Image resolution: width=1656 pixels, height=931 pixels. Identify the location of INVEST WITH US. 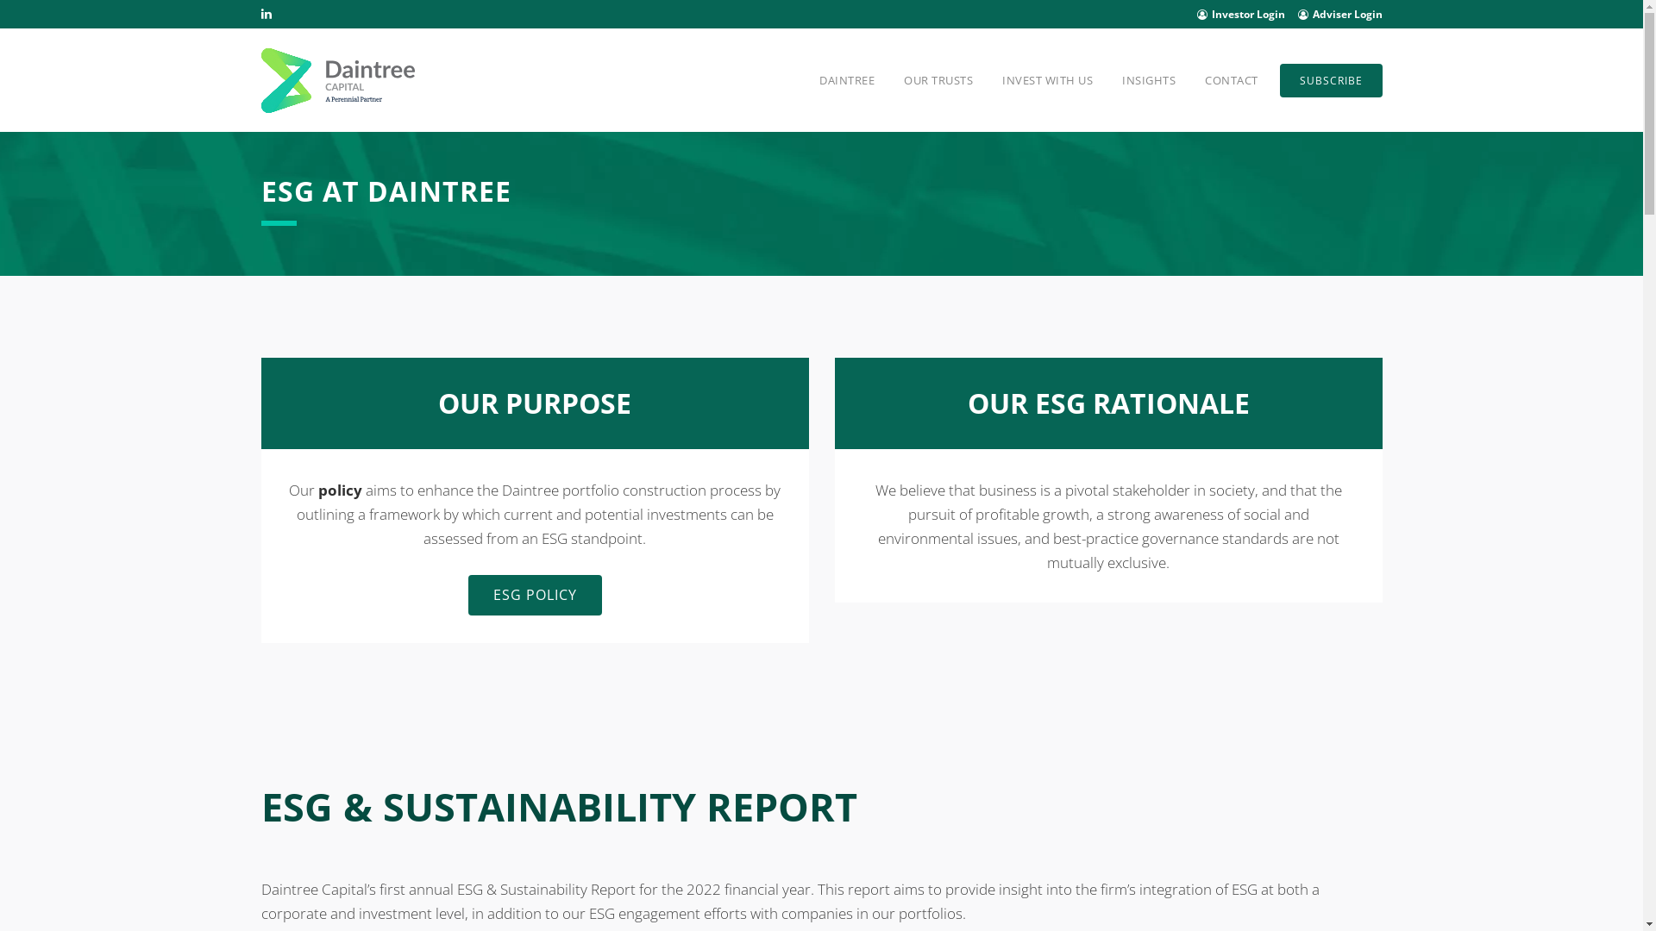
(1047, 80).